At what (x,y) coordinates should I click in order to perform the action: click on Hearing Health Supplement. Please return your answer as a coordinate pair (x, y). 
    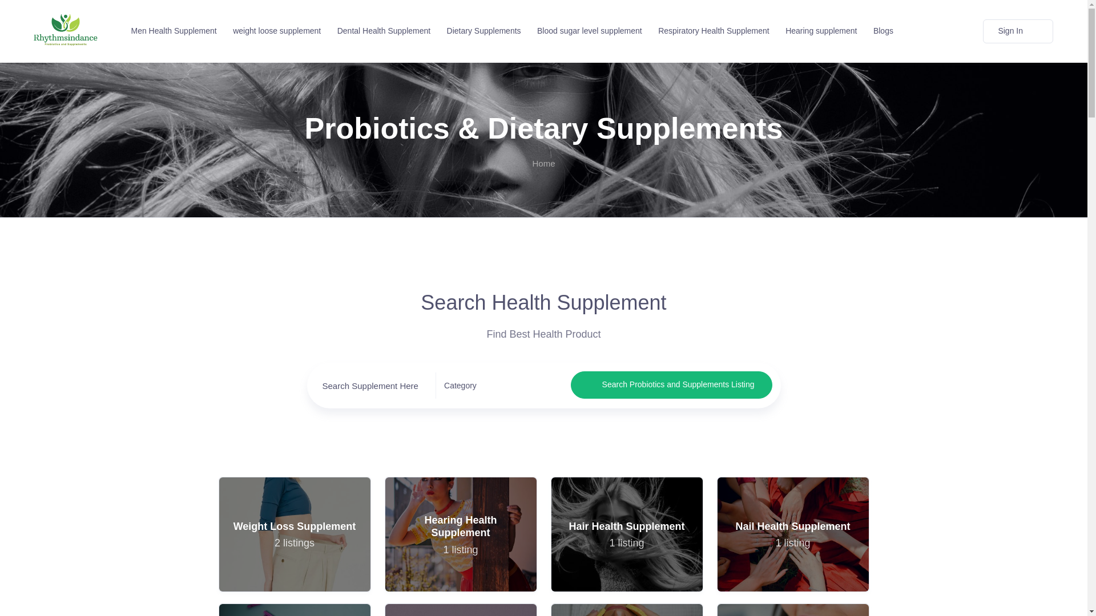
    Looking at the image, I should click on (626, 534).